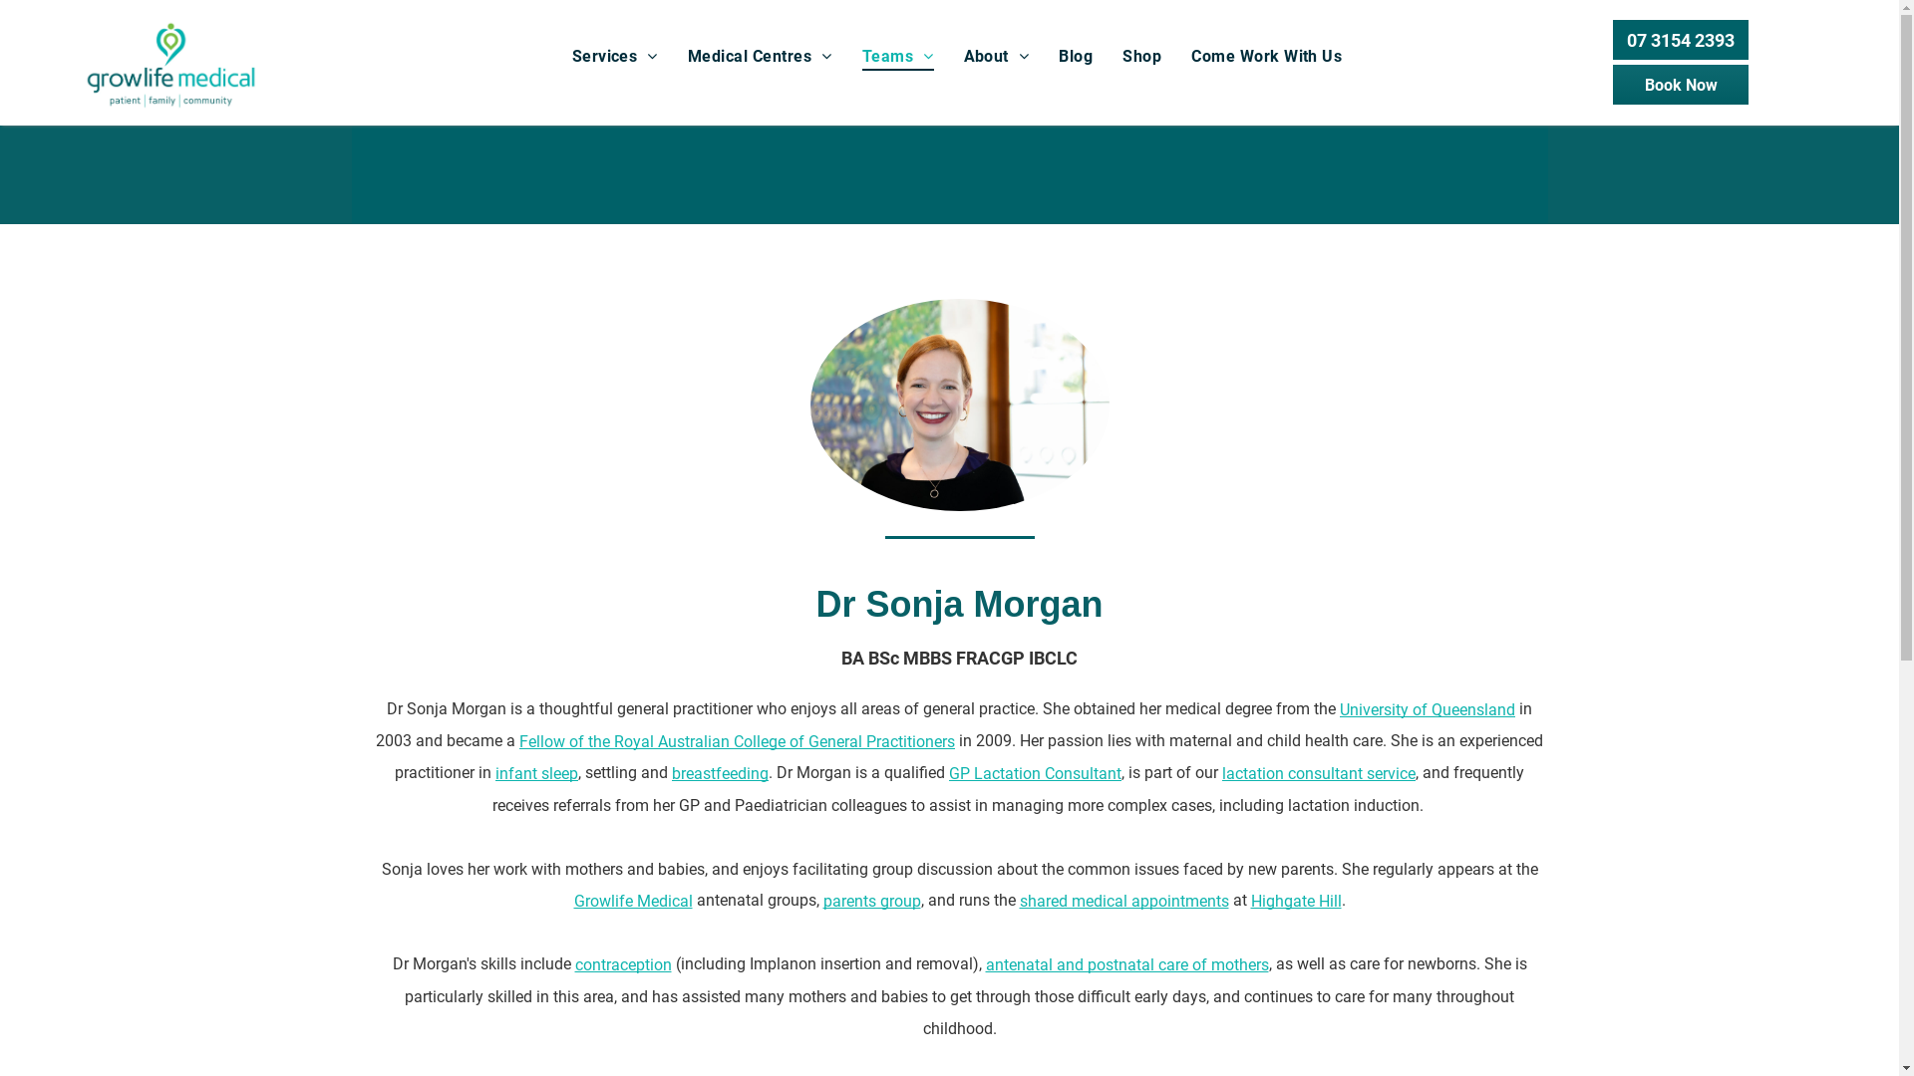 This screenshot has height=1076, width=1914. I want to click on University of Queensland, so click(1428, 709).